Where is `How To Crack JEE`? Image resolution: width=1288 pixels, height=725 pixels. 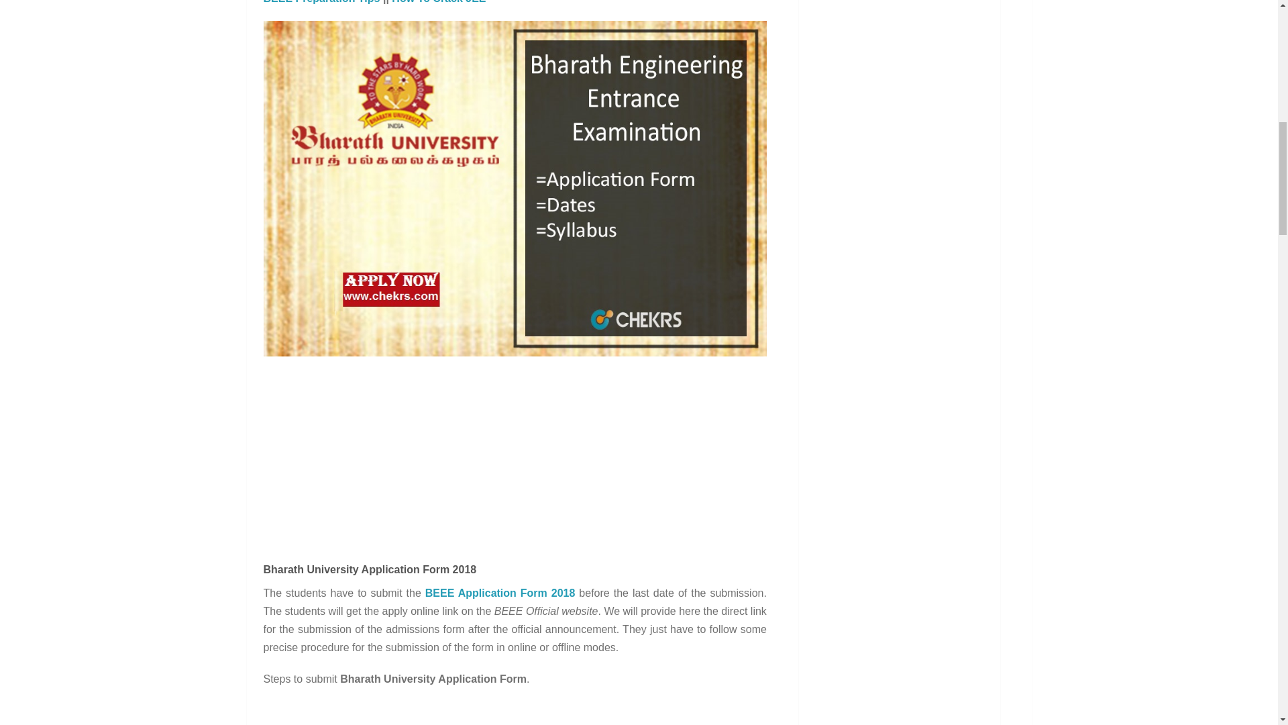 How To Crack JEE is located at coordinates (438, 2).